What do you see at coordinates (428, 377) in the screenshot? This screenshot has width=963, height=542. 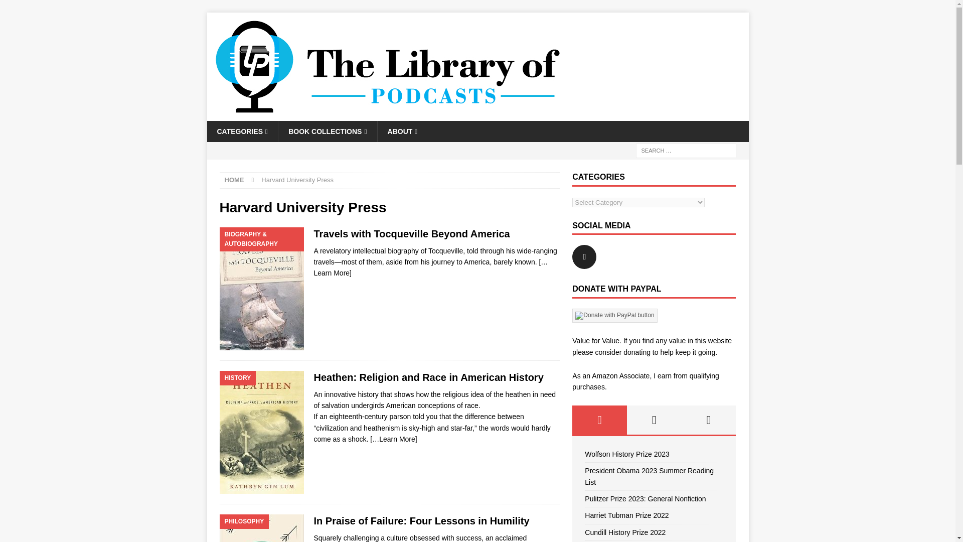 I see `Heathen: Religion and Race in American History` at bounding box center [428, 377].